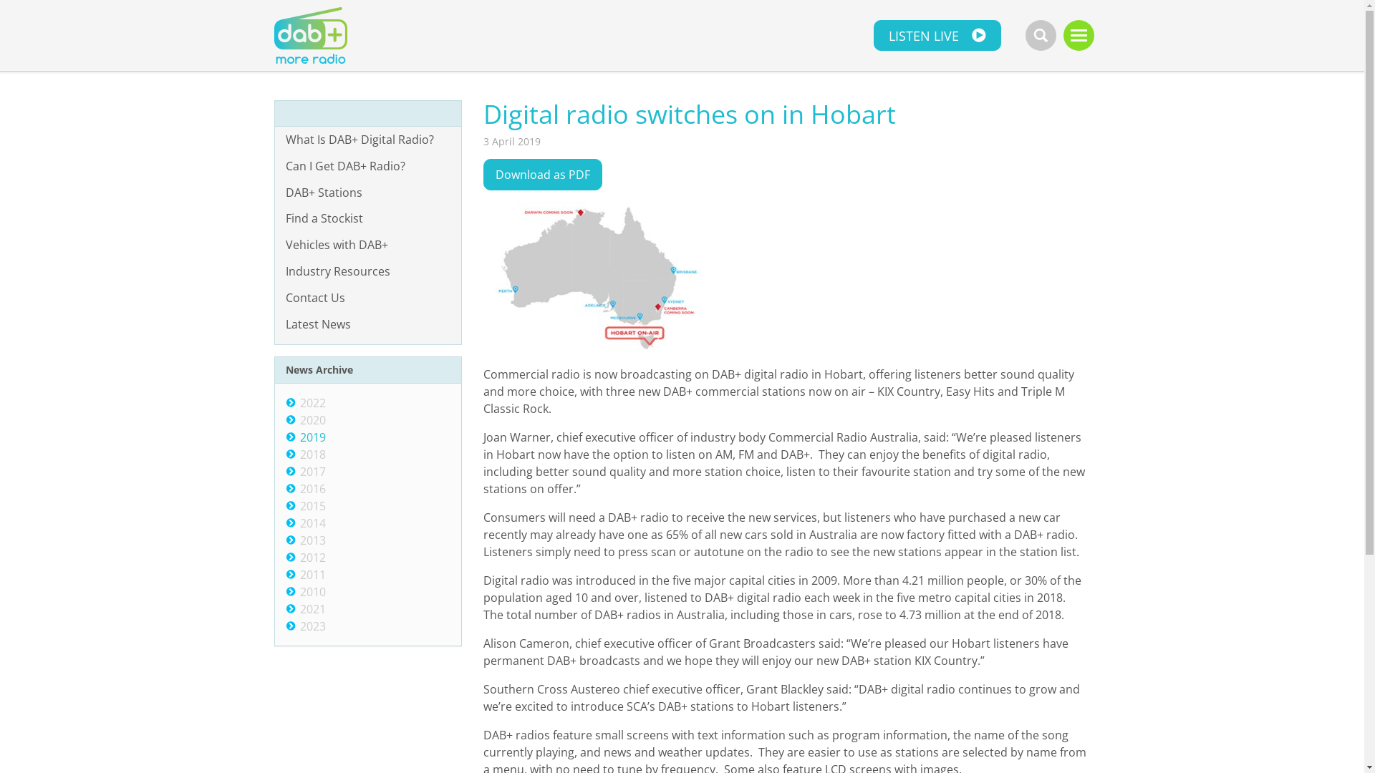  I want to click on Latest News, so click(368, 325).